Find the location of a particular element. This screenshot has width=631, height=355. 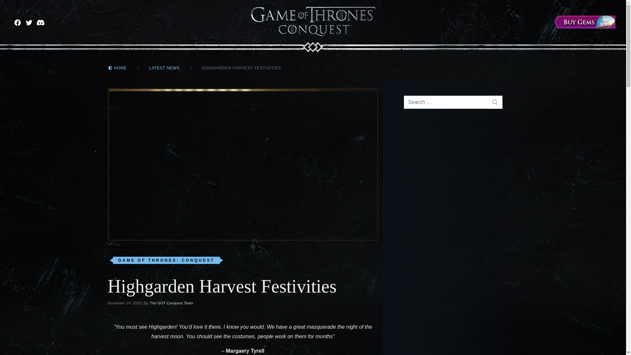

GAME OF THRONES: CONQUEST is located at coordinates (166, 260).